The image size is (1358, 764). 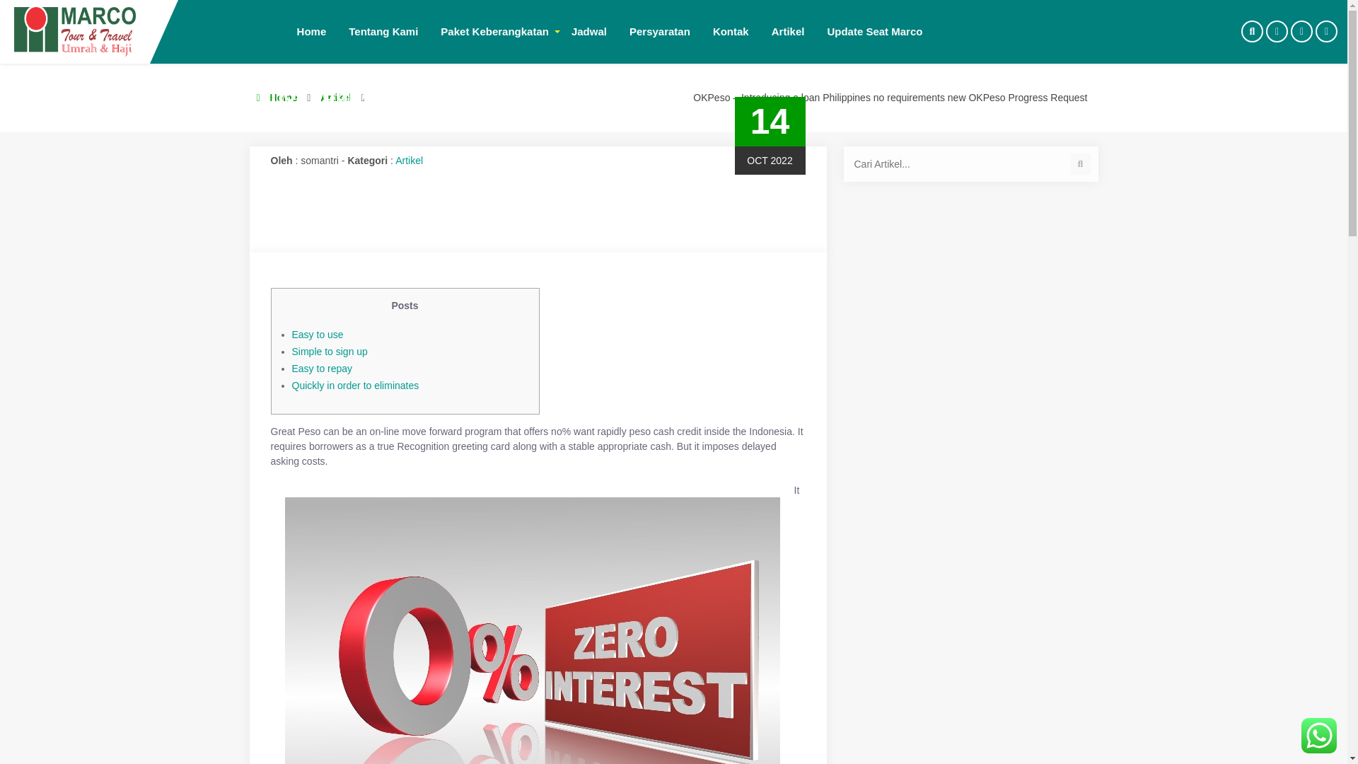 What do you see at coordinates (329, 352) in the screenshot?
I see `Simple to sign up` at bounding box center [329, 352].